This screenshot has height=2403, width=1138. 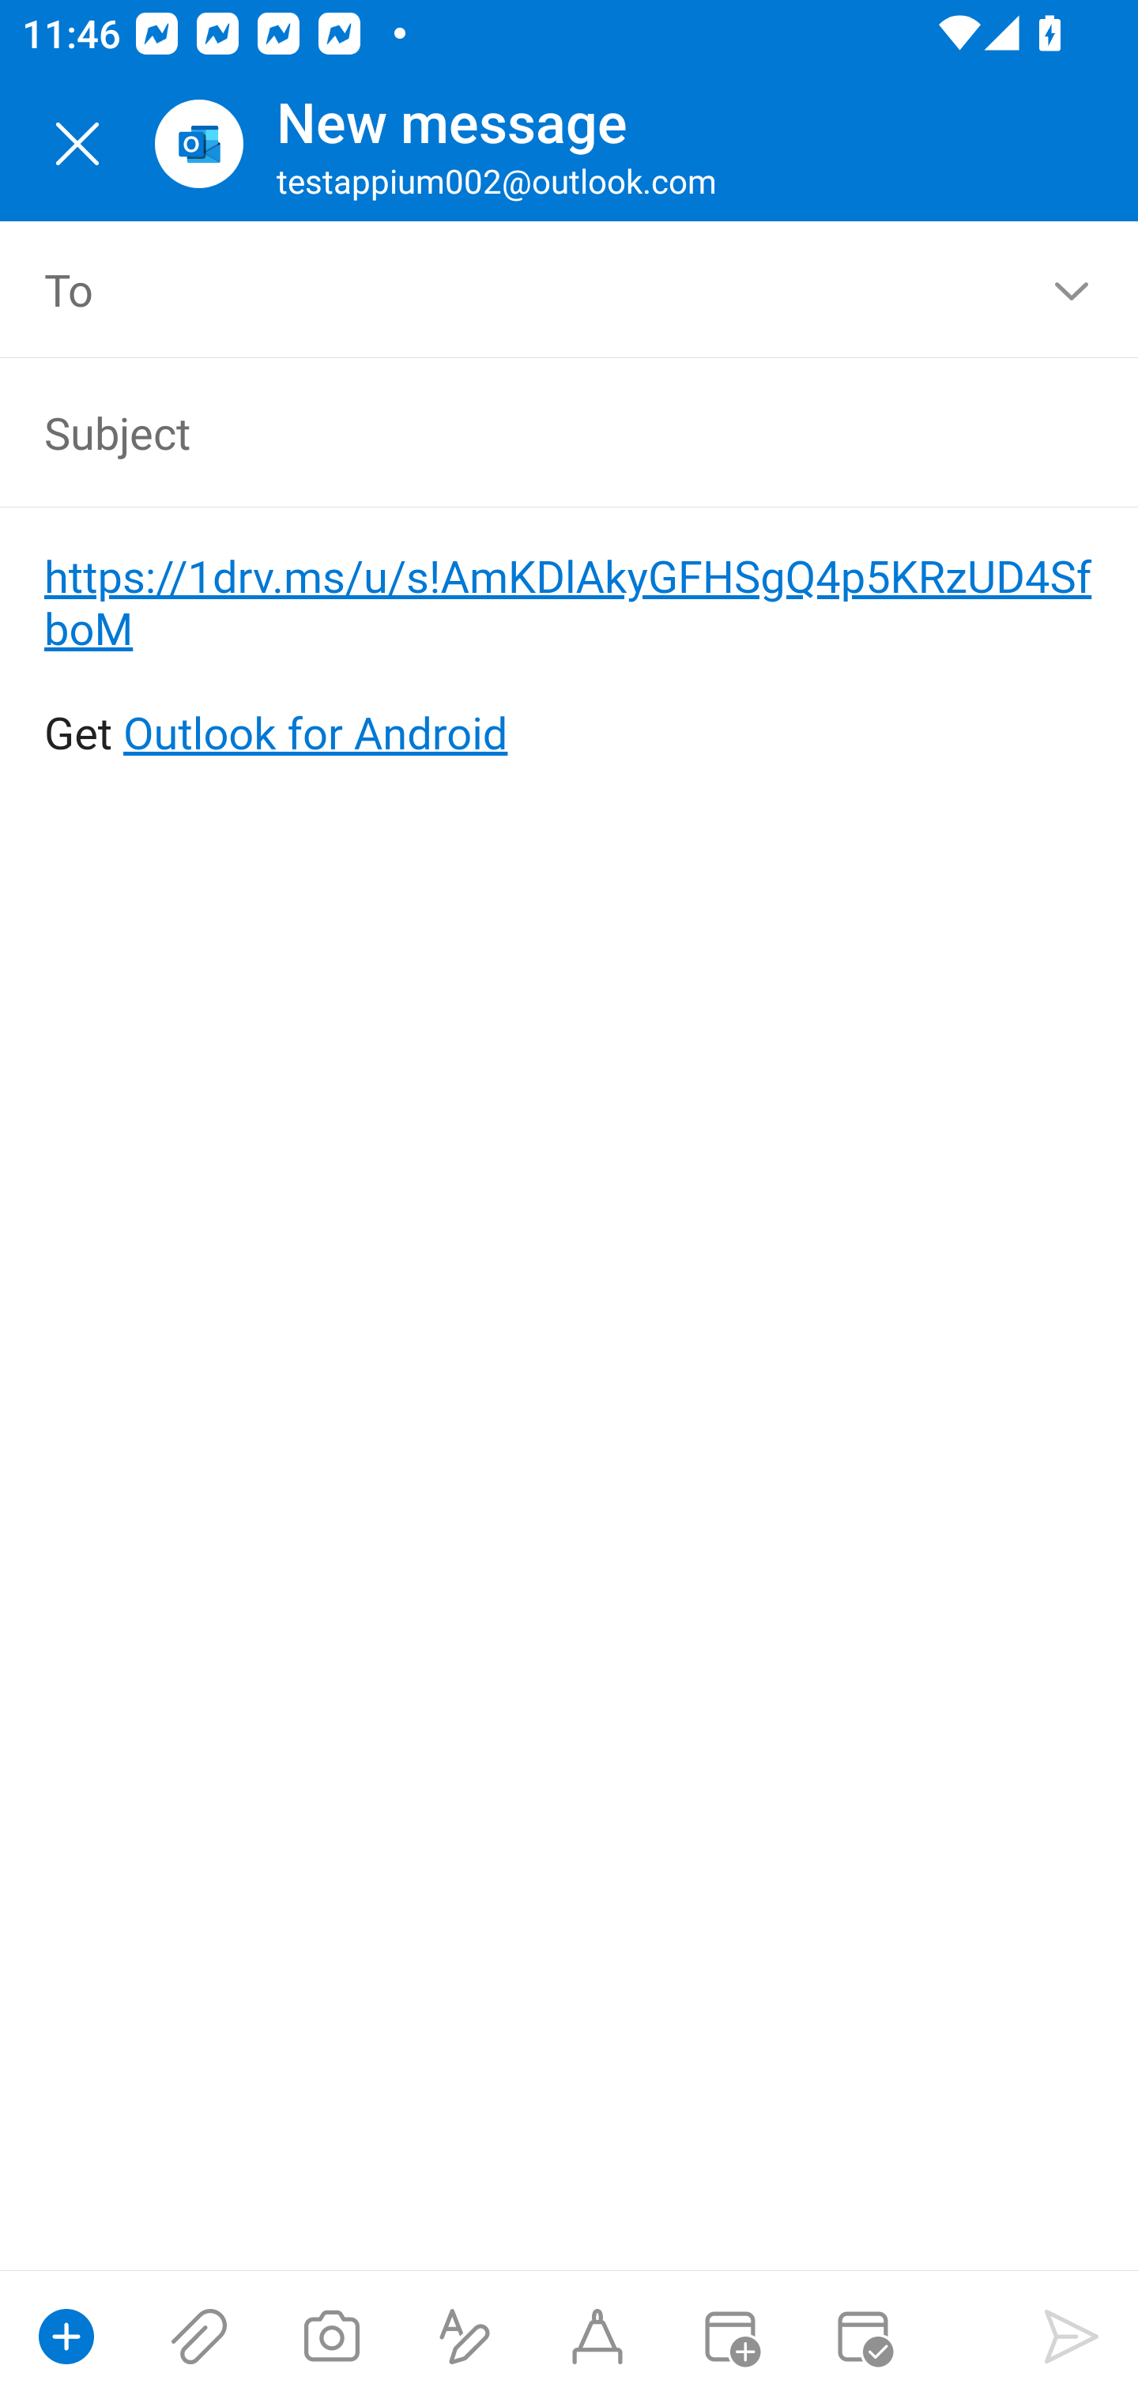 I want to click on Send availability, so click(x=863, y=2337).